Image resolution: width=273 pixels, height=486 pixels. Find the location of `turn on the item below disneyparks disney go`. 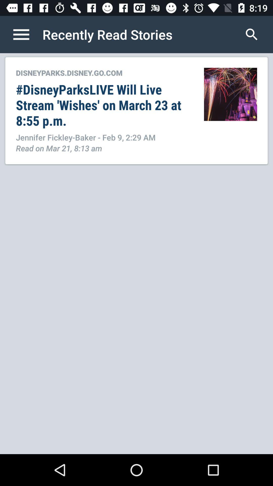

turn on the item below disneyparks disney go is located at coordinates (105, 105).